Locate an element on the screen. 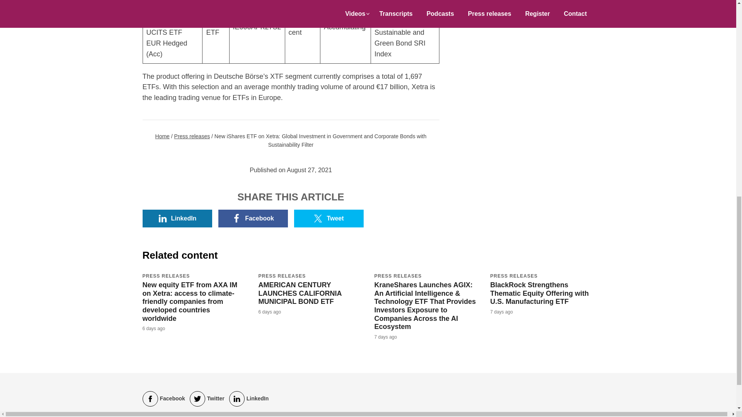 This screenshot has width=742, height=417. PRESS RELEASES is located at coordinates (397, 276).